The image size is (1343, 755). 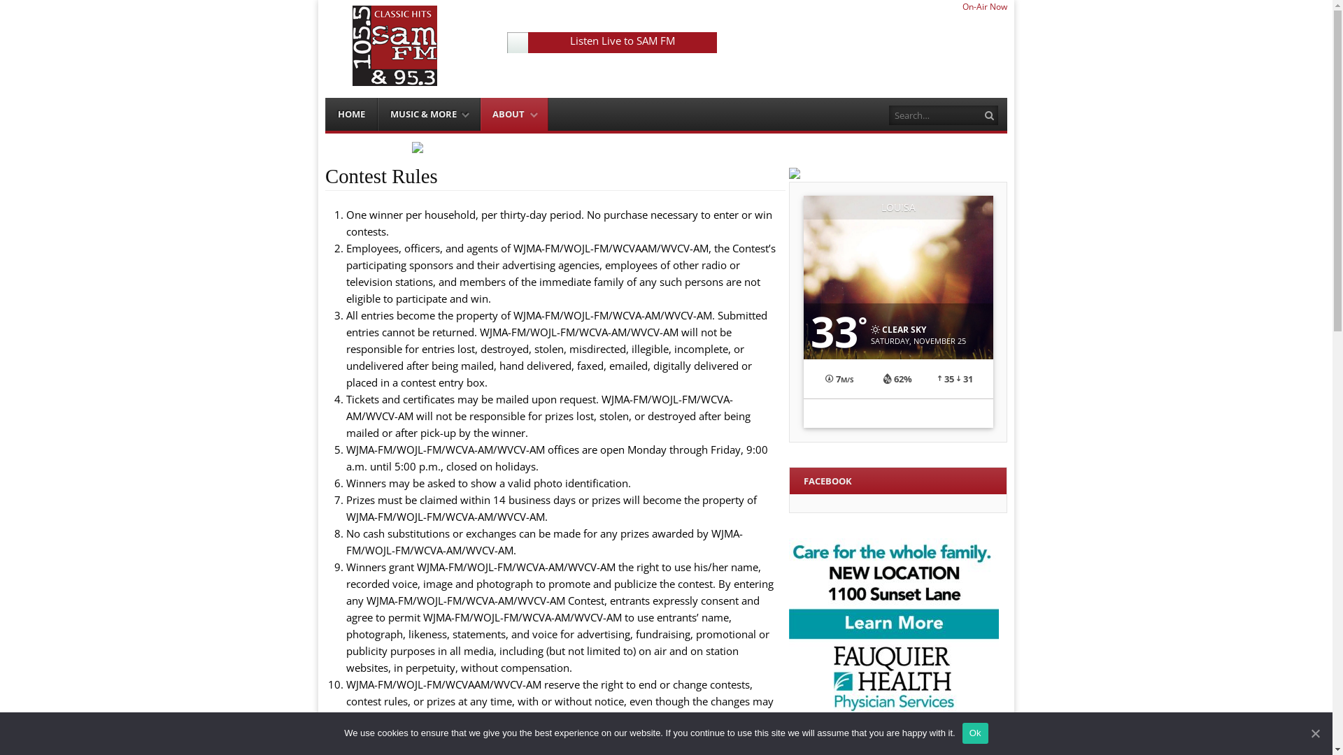 What do you see at coordinates (429, 114) in the screenshot?
I see `MUSIC & MORE` at bounding box center [429, 114].